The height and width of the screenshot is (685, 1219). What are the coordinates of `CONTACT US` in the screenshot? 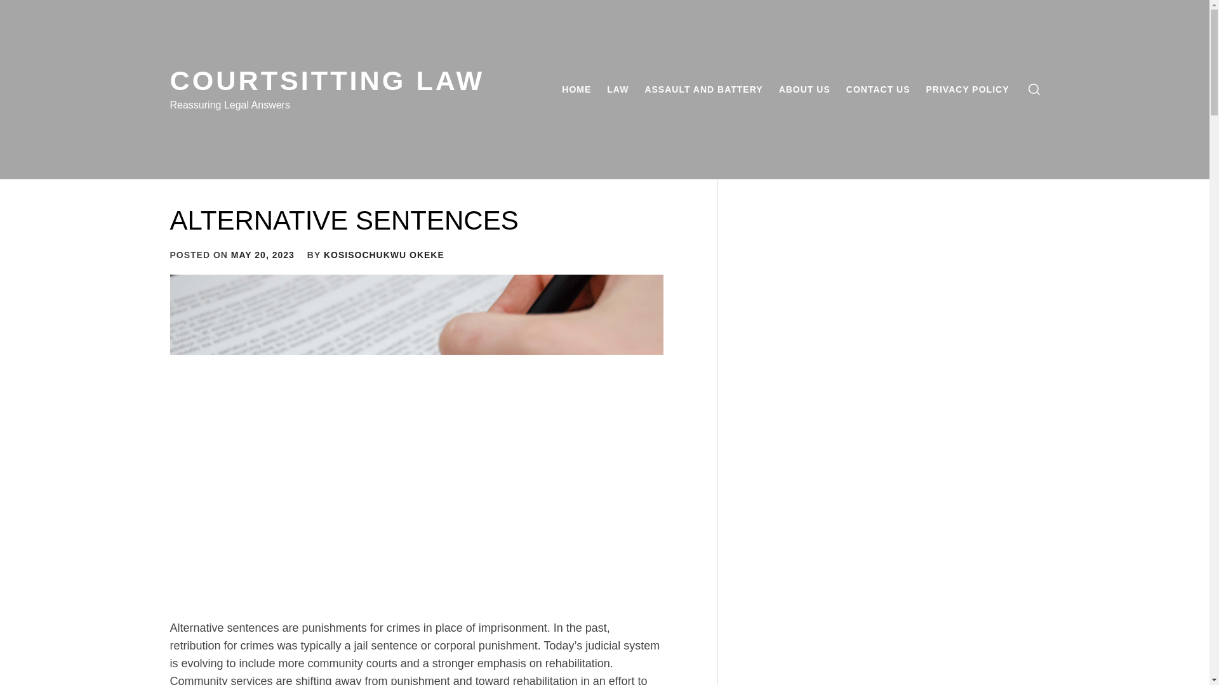 It's located at (877, 89).